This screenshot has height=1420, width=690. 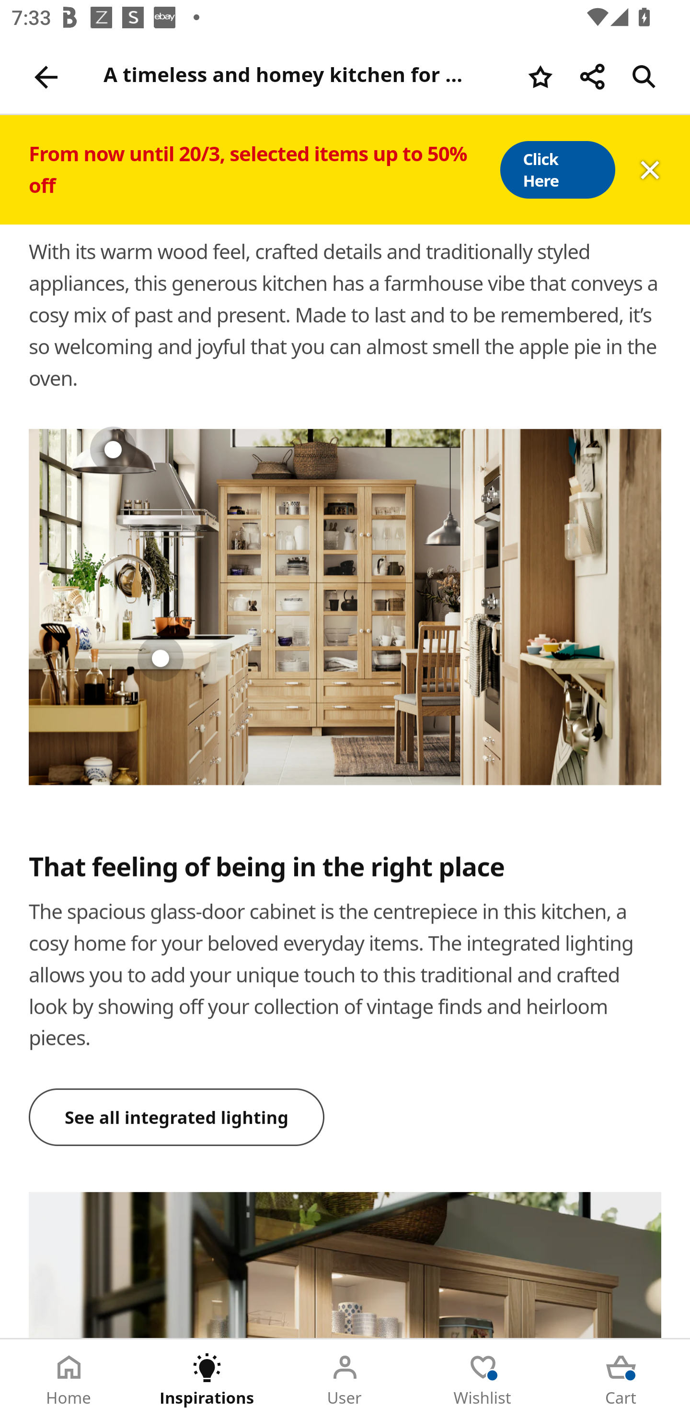 What do you see at coordinates (621, 1380) in the screenshot?
I see `Cart
Tab 5 of 5` at bounding box center [621, 1380].